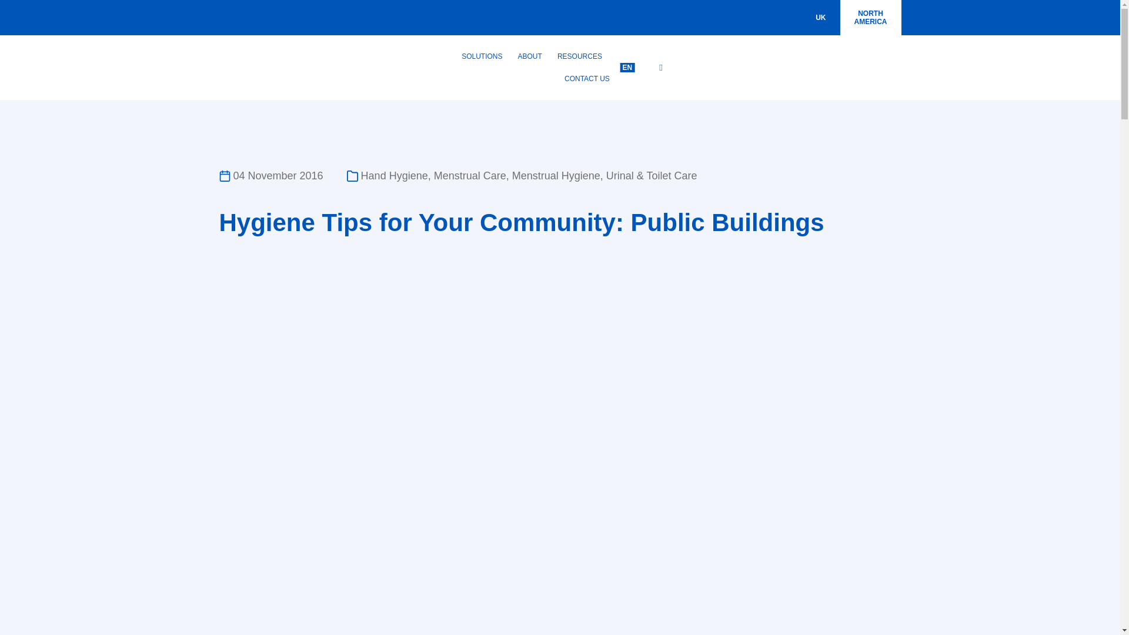 This screenshot has height=635, width=1129. What do you see at coordinates (870, 18) in the screenshot?
I see `SOLUTIONS` at bounding box center [870, 18].